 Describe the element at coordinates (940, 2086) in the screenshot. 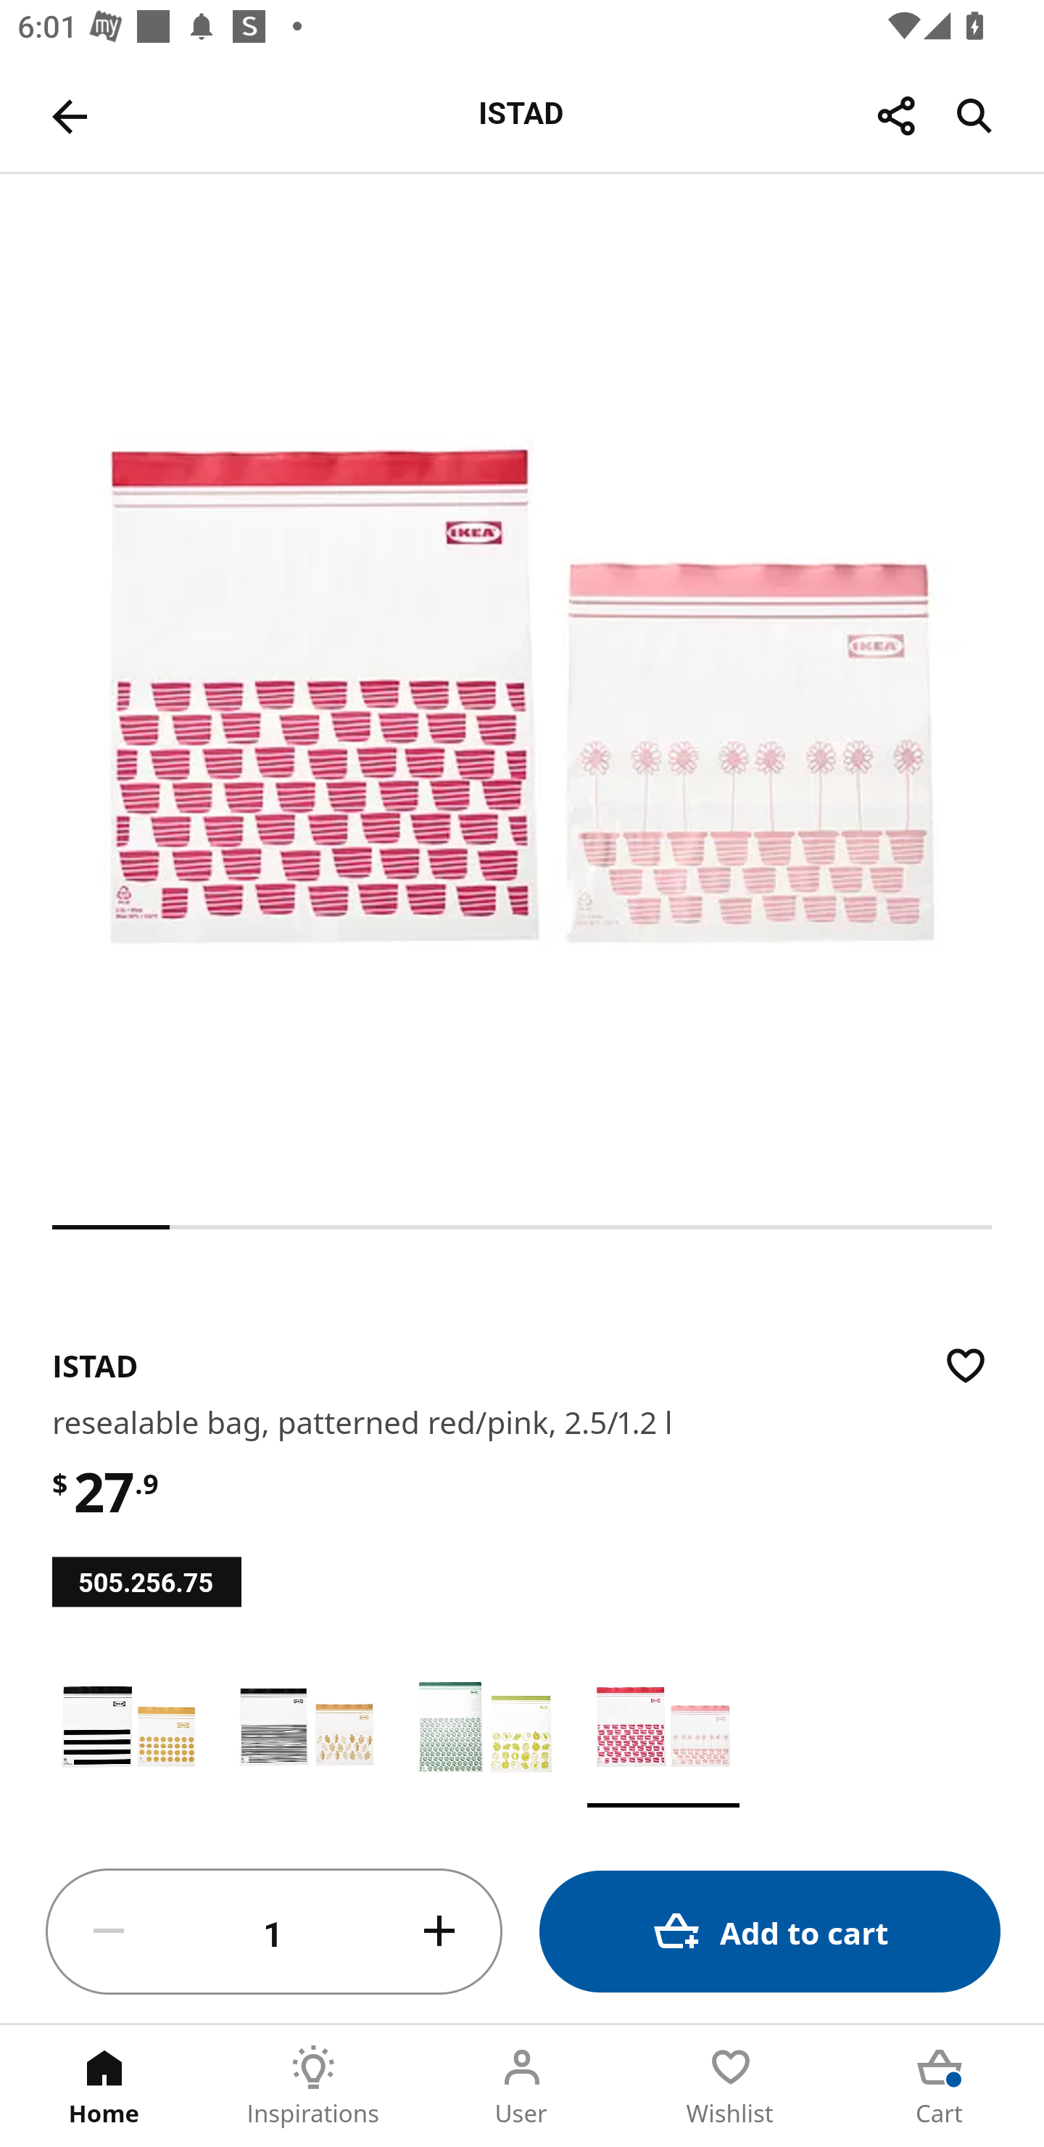

I see `Cart
Tab 5 of 5` at that location.